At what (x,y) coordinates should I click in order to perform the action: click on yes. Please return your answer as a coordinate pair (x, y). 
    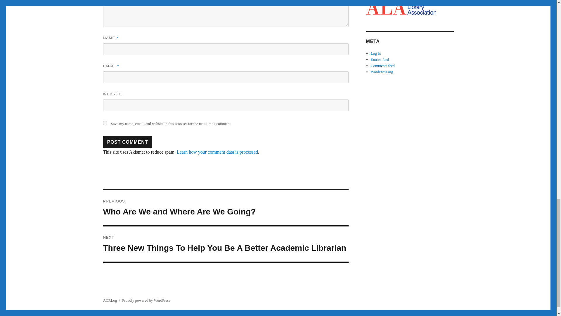
    Looking at the image, I should click on (127, 142).